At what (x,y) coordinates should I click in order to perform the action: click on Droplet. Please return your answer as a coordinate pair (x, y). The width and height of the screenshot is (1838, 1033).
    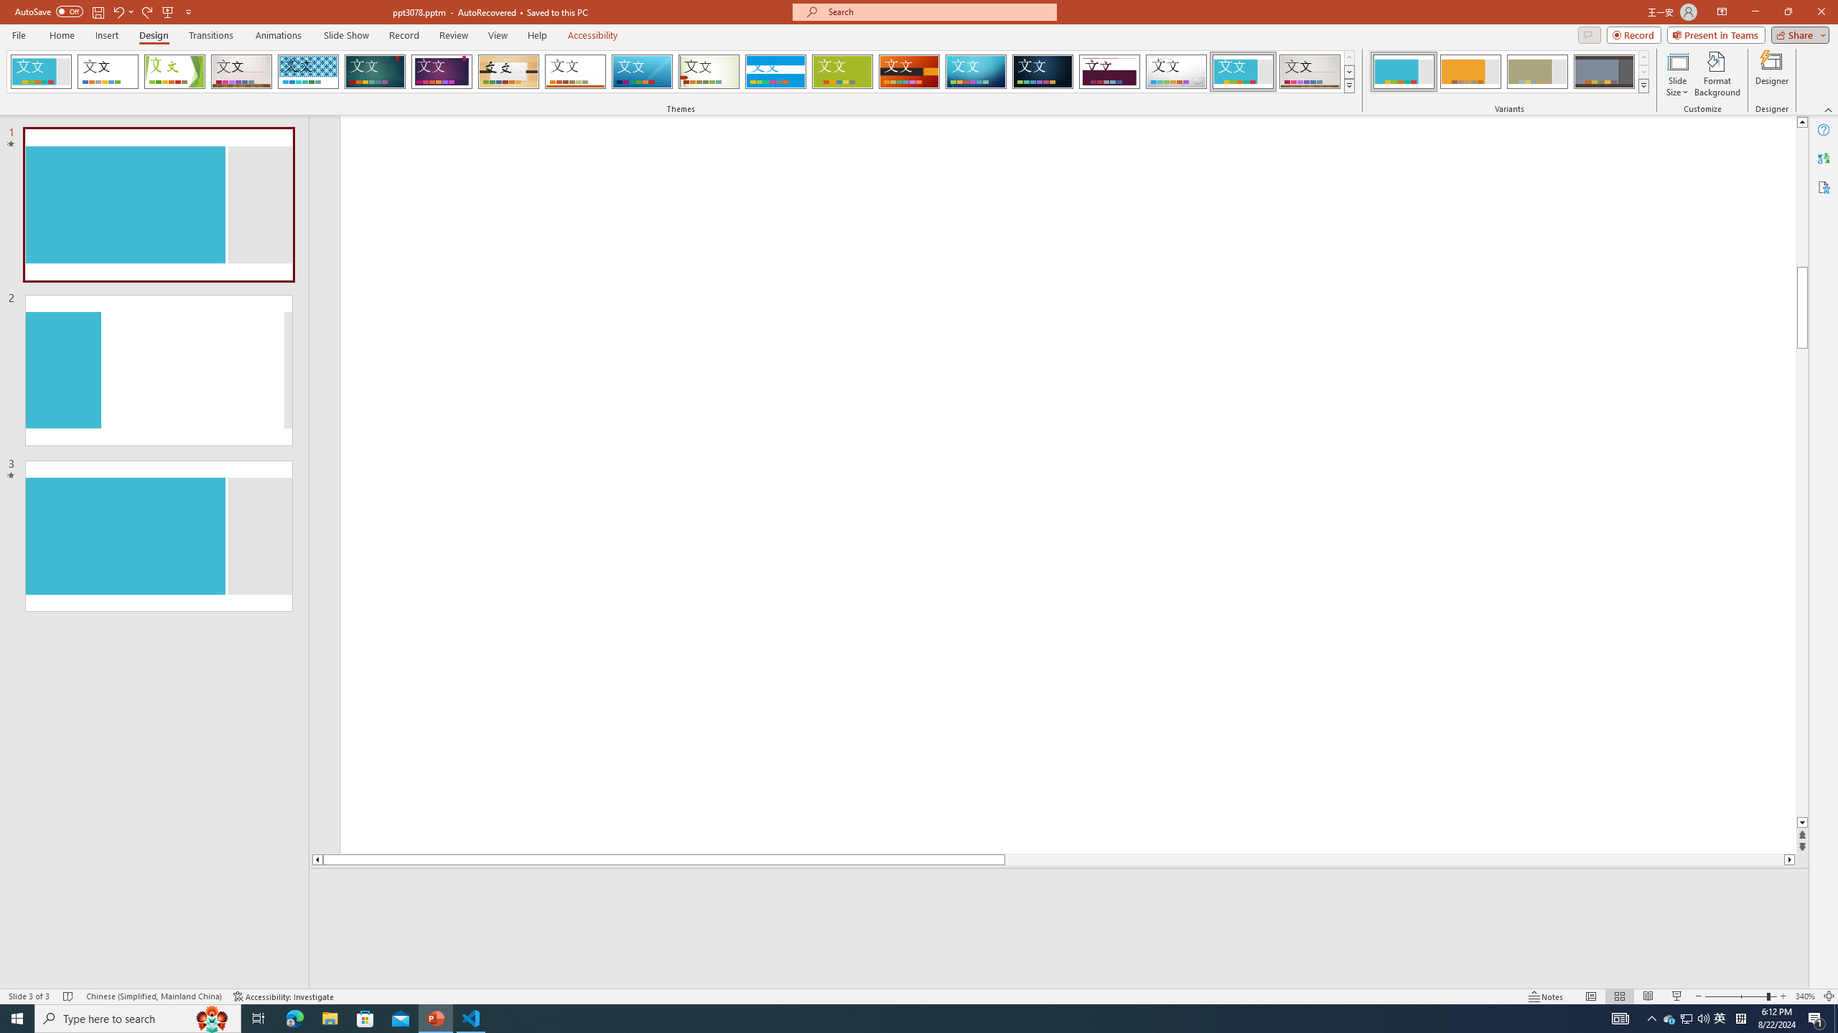
    Looking at the image, I should click on (1176, 72).